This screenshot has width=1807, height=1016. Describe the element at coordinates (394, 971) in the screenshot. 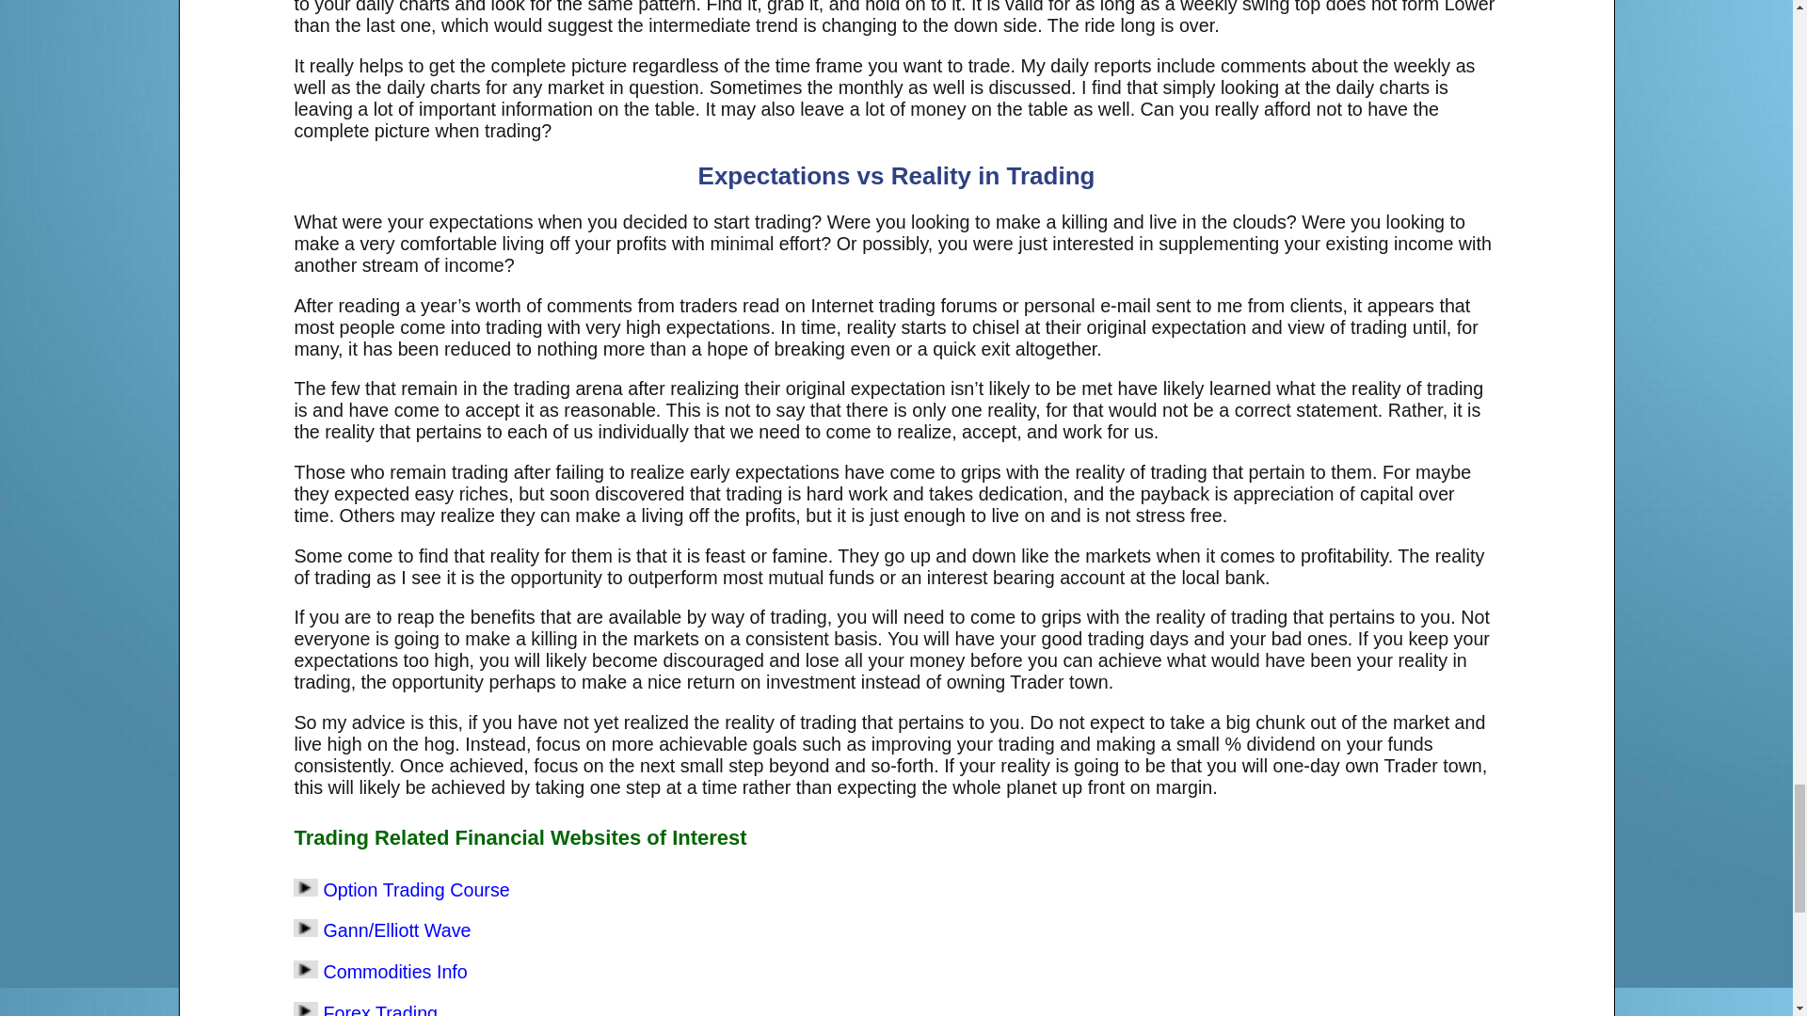

I see `Commodities Info` at that location.